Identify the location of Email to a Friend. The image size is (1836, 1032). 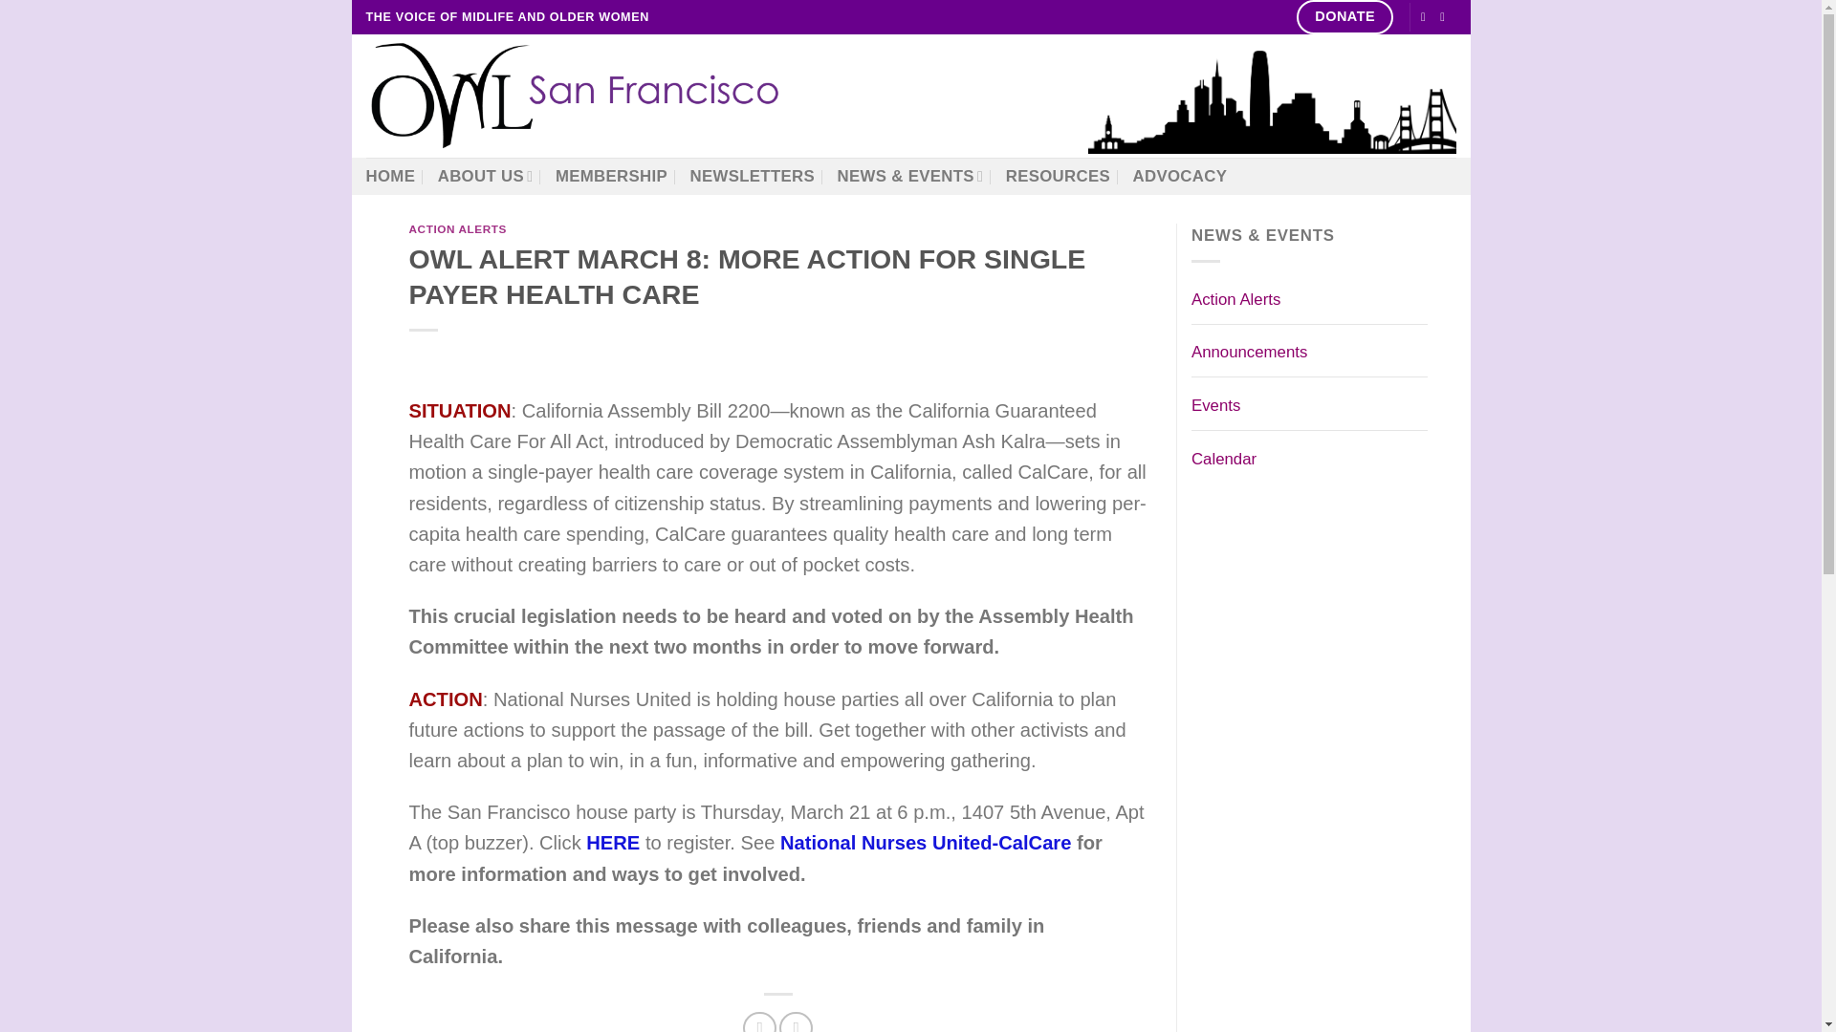
(796, 1022).